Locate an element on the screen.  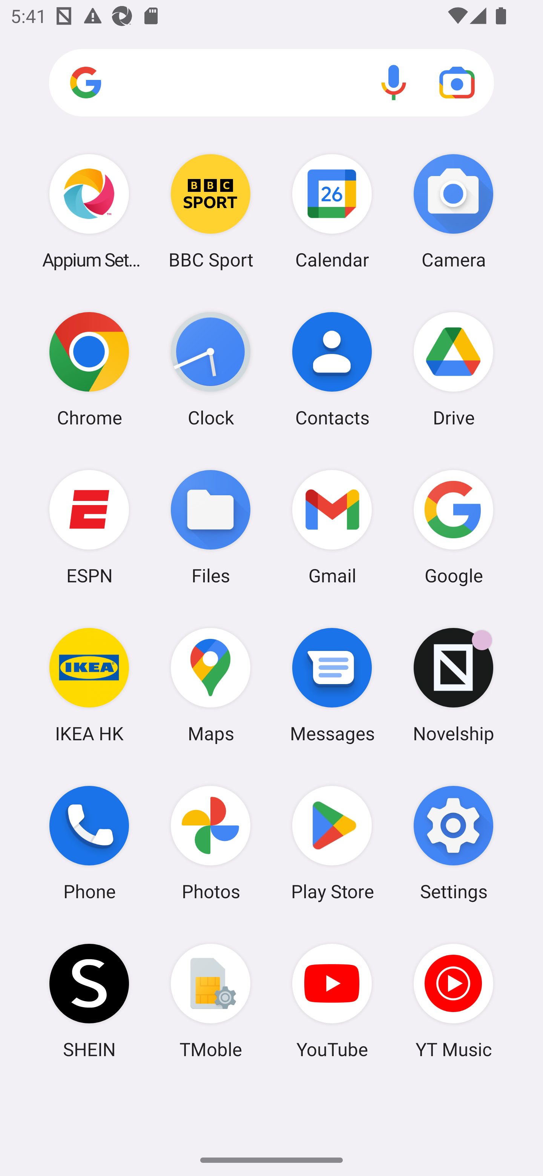
SHEIN is located at coordinates (89, 1001).